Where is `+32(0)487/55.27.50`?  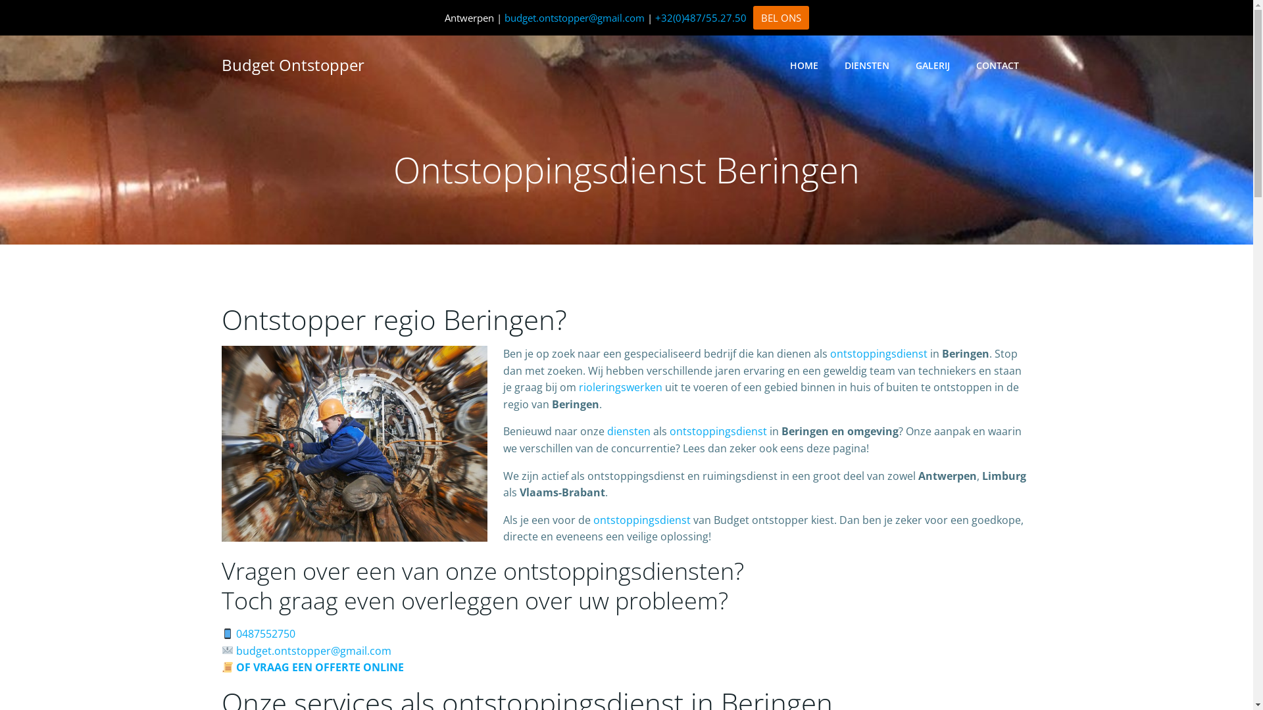
+32(0)487/55.27.50 is located at coordinates (701, 18).